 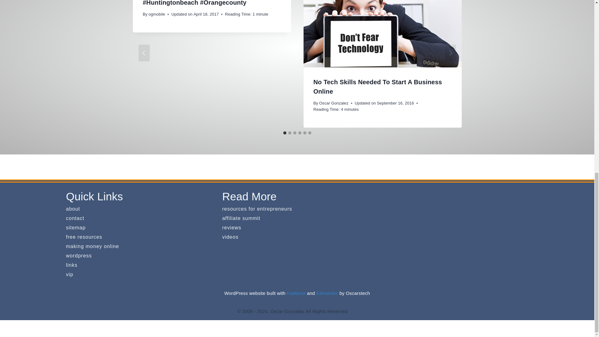 I want to click on No Tech Skills Needed To Start A Business Online, so click(x=377, y=86).